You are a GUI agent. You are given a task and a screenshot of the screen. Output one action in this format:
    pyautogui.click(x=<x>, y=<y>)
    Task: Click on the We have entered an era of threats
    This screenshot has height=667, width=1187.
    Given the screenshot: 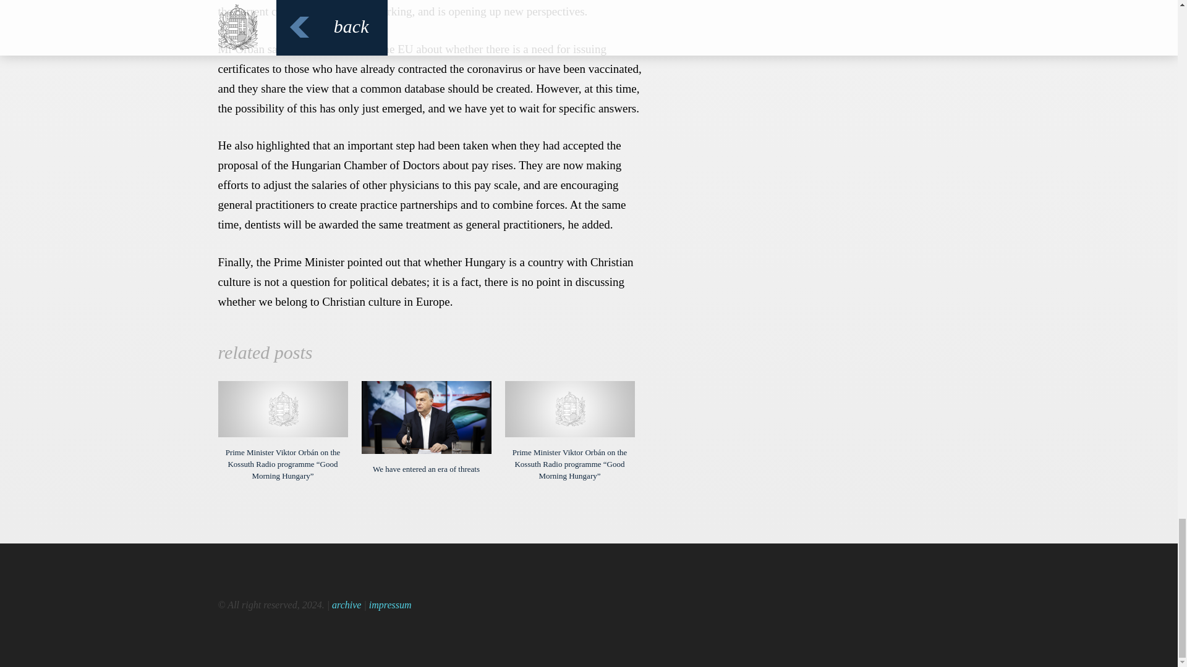 What is the action you would take?
    pyautogui.click(x=425, y=427)
    